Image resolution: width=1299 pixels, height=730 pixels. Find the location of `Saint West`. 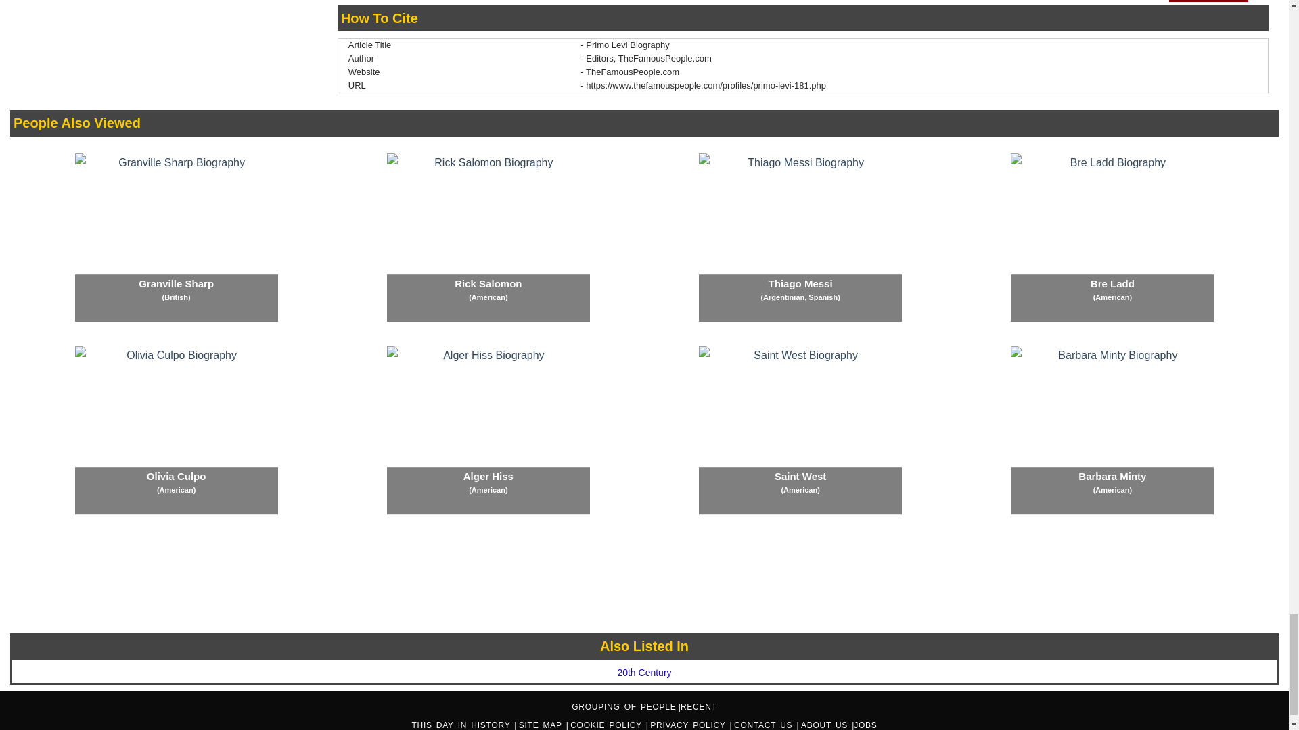

Saint West is located at coordinates (800, 430).